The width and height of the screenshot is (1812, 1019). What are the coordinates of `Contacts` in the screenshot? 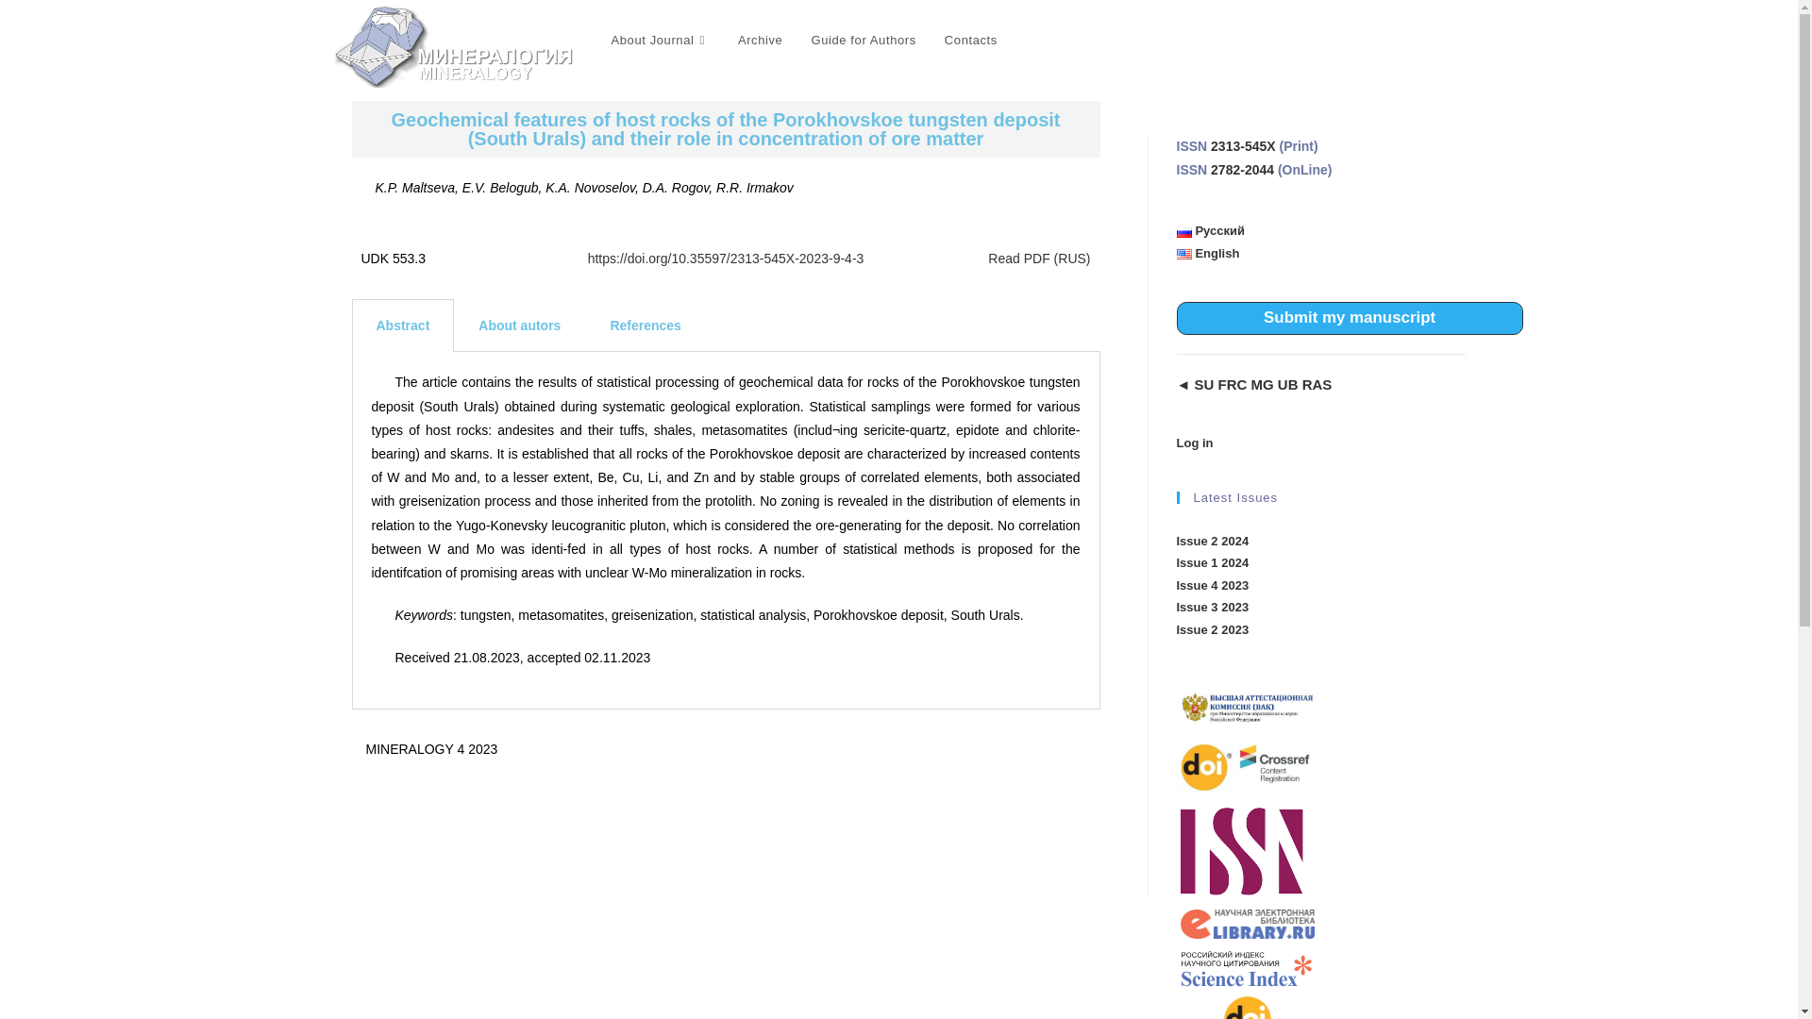 It's located at (970, 40).